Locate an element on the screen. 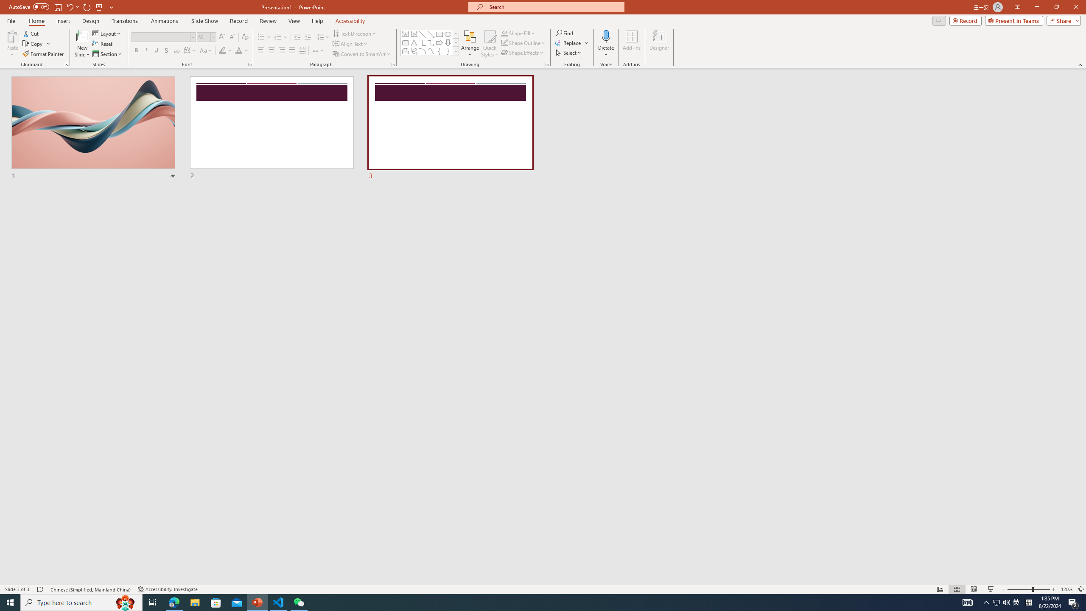  Zoom 120% is located at coordinates (1066, 589).